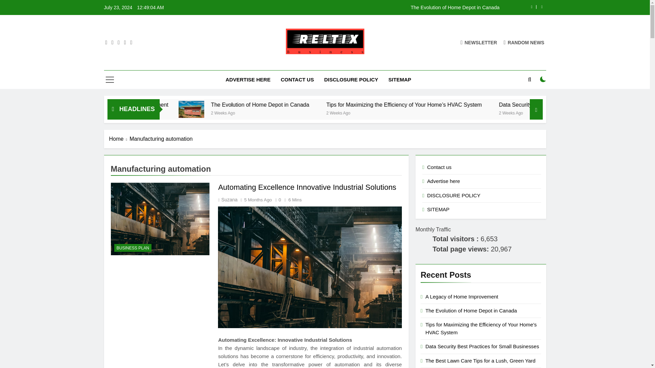  I want to click on 2 Weeks Ago, so click(178, 112).